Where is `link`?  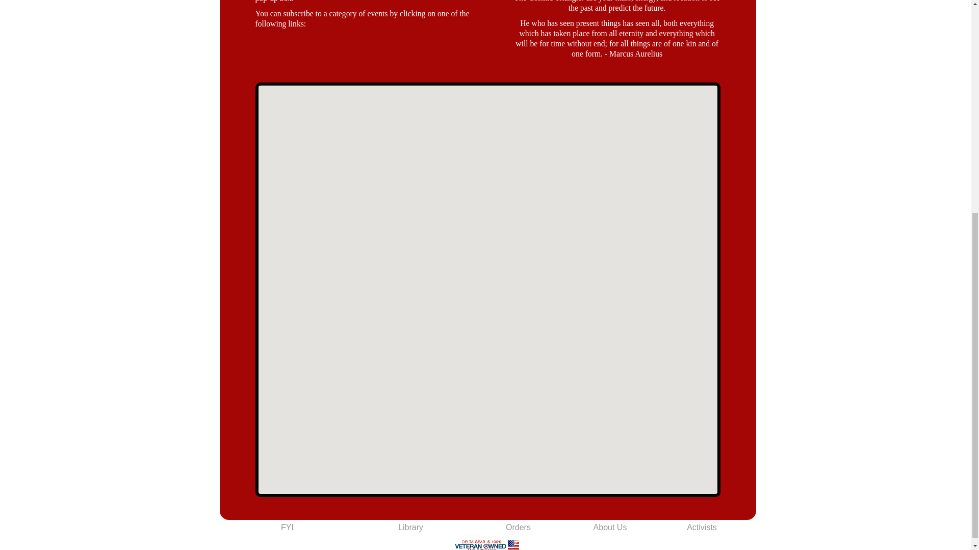
link is located at coordinates (362, 39).